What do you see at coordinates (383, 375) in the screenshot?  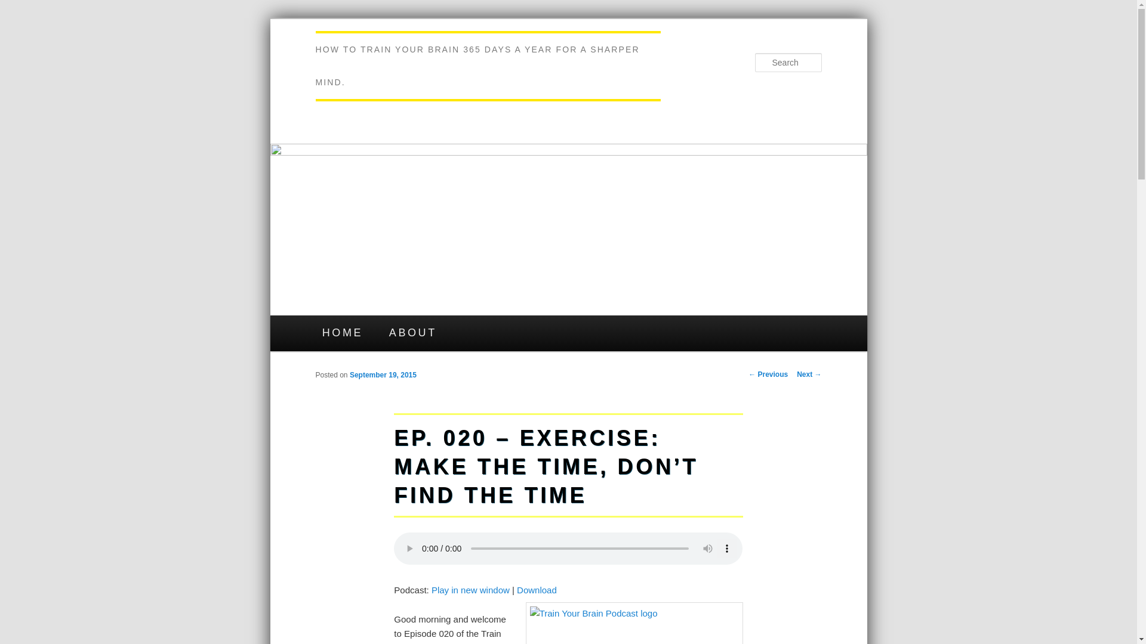 I see `12:01 am` at bounding box center [383, 375].